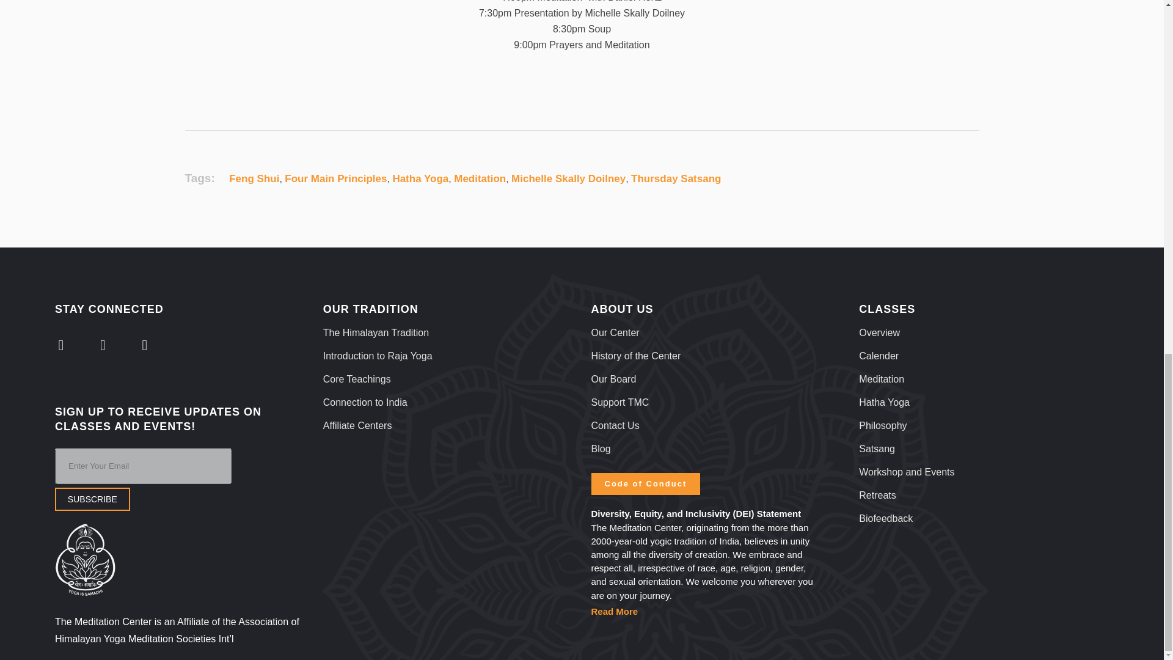 The image size is (1173, 660). I want to click on Default Label, so click(144, 345).